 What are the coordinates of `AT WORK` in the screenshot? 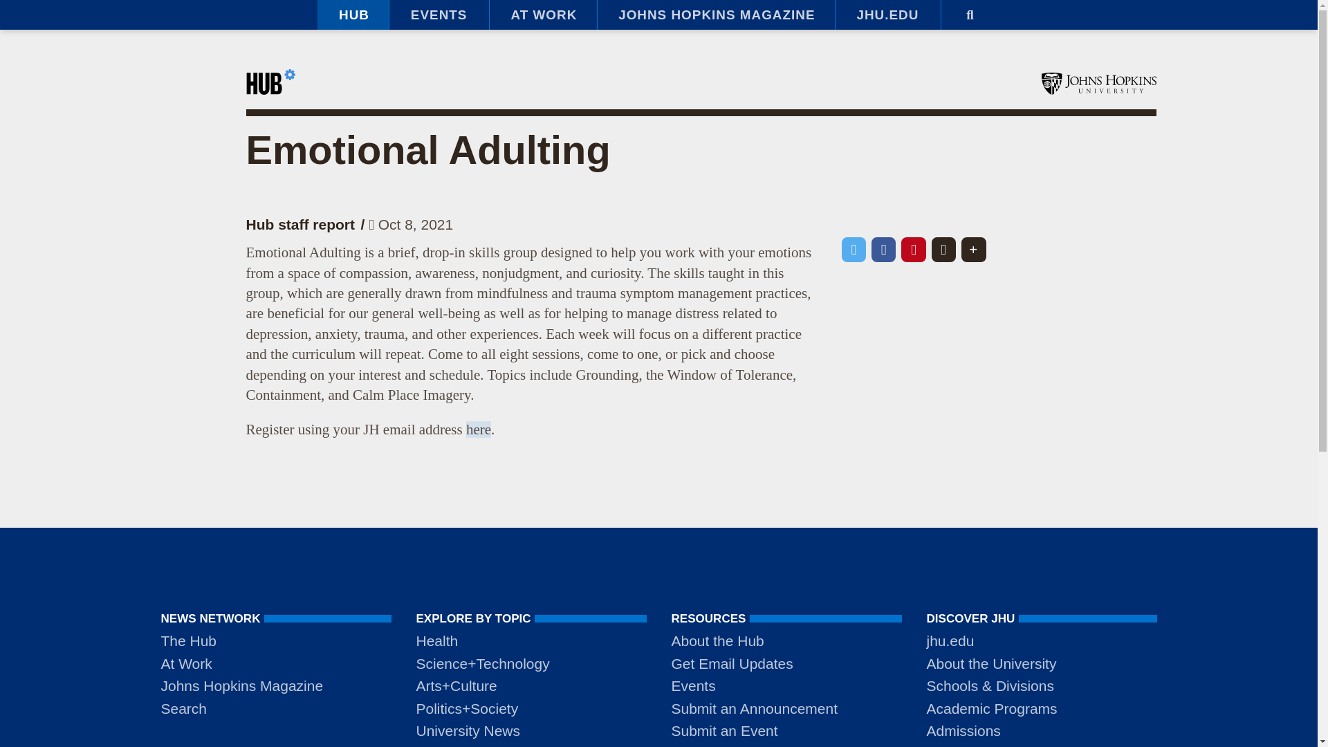 It's located at (542, 15).